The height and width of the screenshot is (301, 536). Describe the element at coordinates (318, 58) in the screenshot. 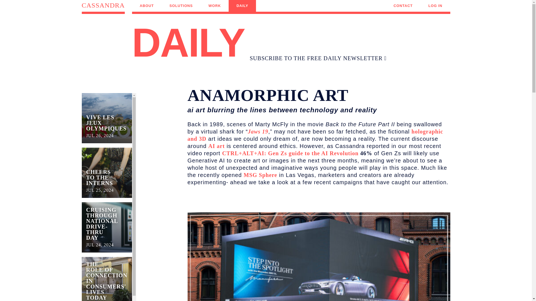

I see `DAILY` at that location.